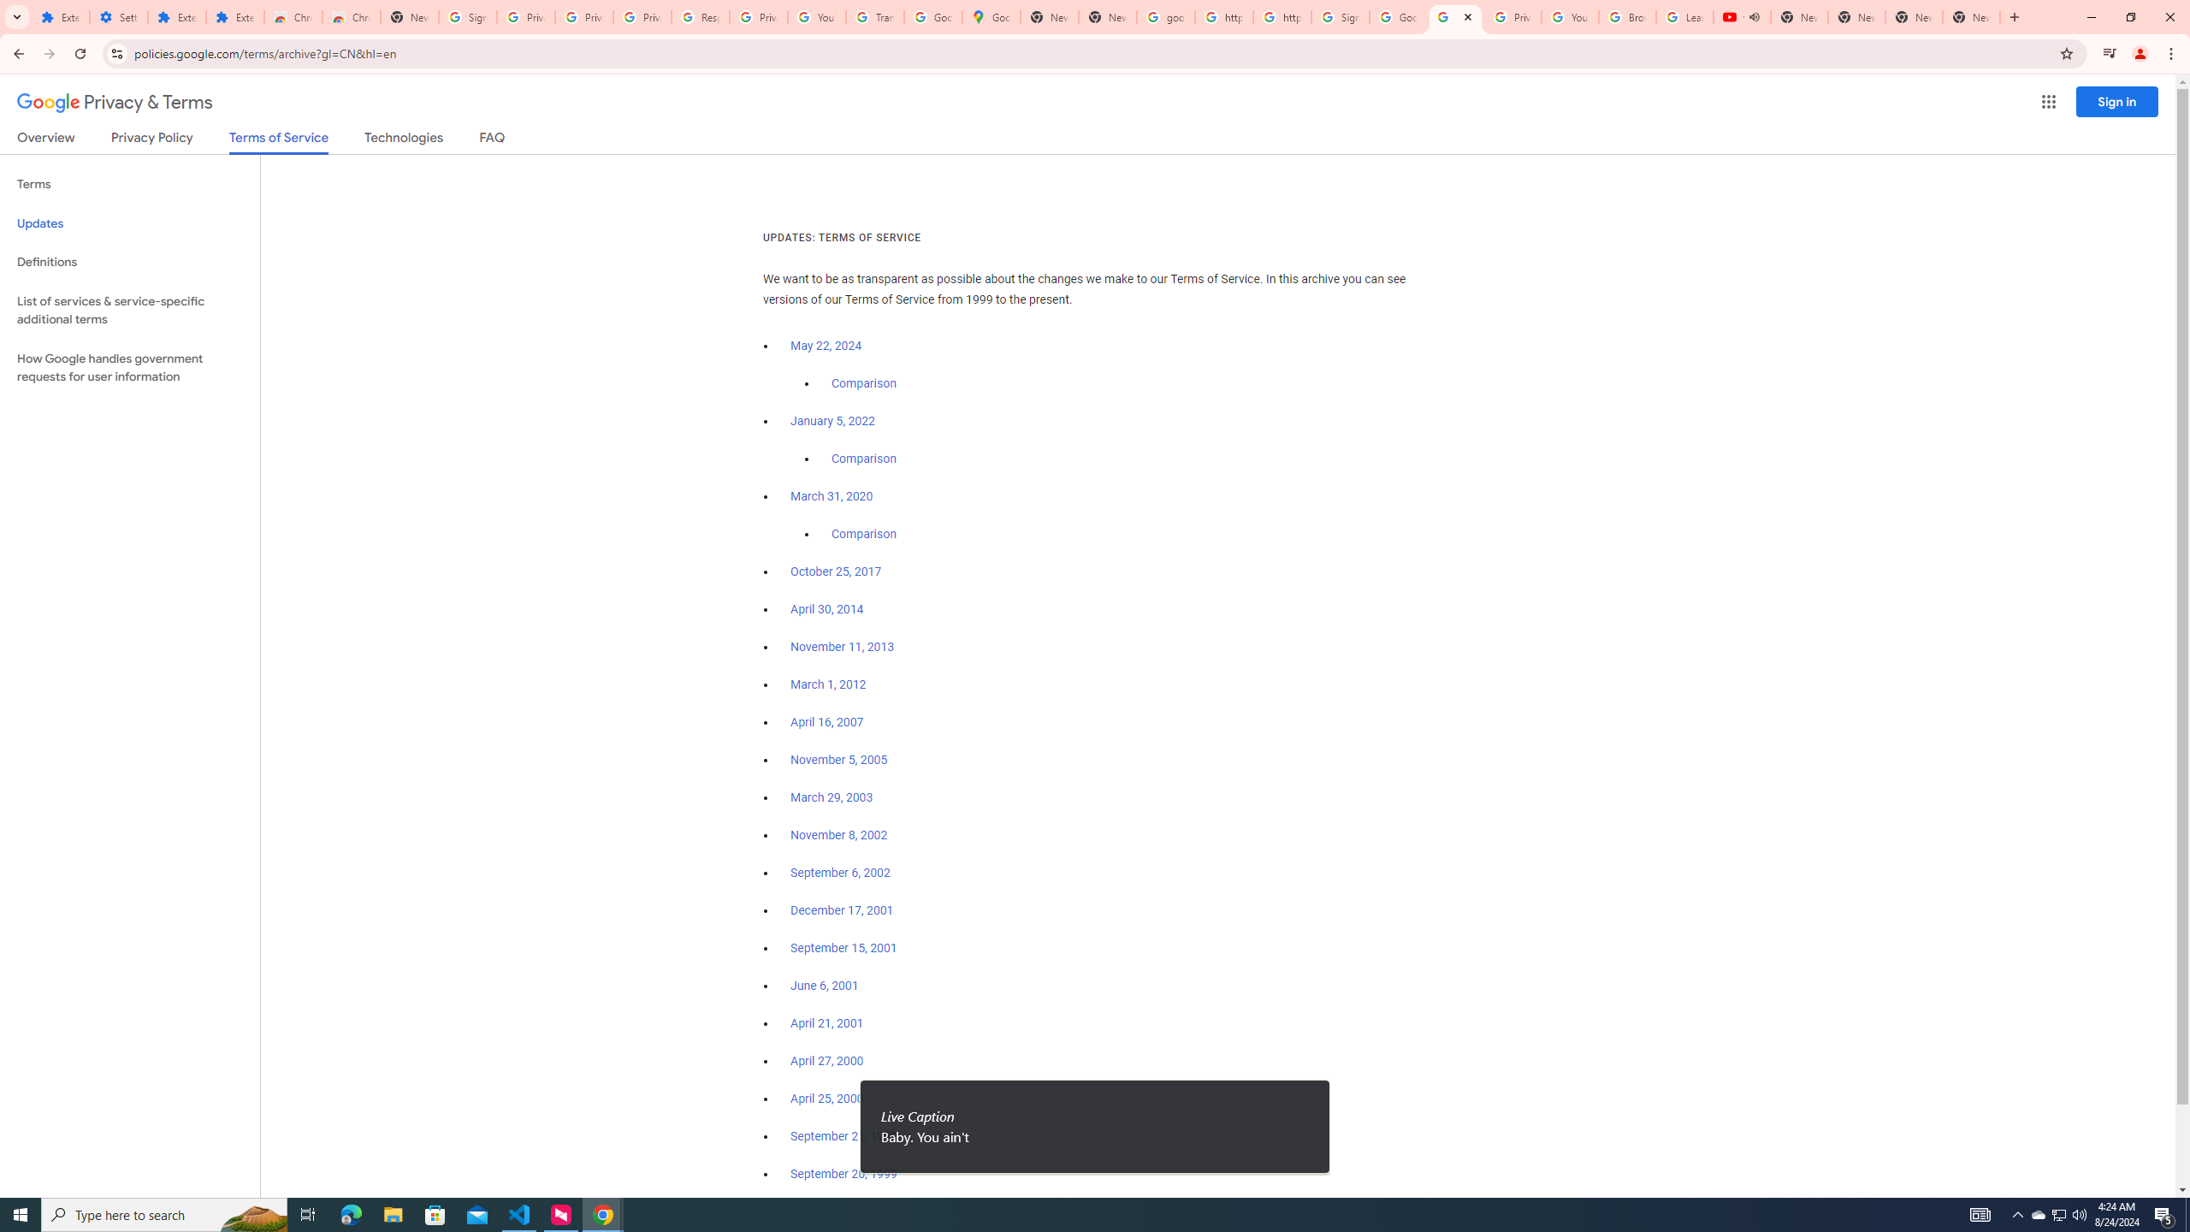 This screenshot has height=1232, width=2190. Describe the element at coordinates (1223, 17) in the screenshot. I see `https://scholar.google.com/` at that location.